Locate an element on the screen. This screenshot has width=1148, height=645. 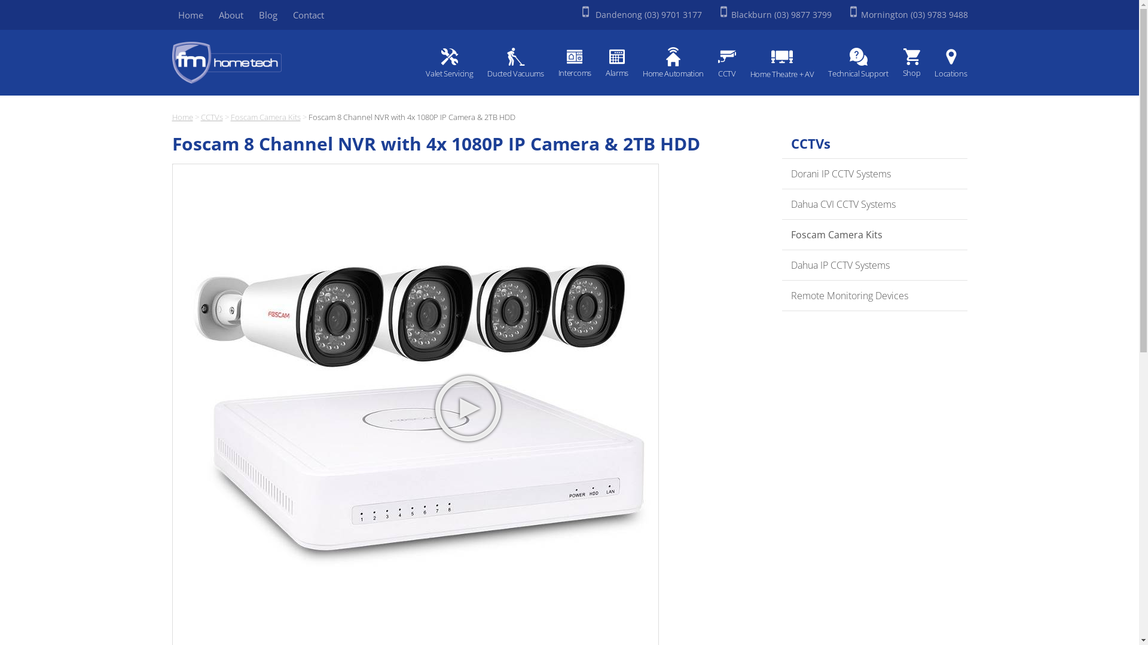
CCTVs is located at coordinates (212, 117).